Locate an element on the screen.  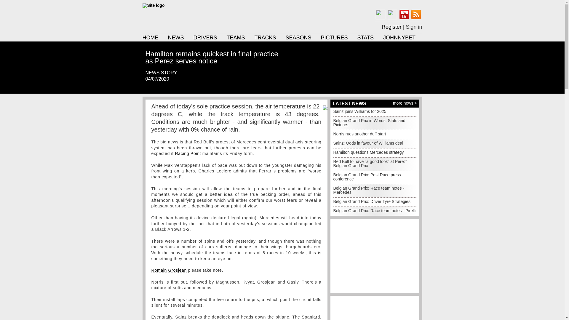
HOME is located at coordinates (150, 37).